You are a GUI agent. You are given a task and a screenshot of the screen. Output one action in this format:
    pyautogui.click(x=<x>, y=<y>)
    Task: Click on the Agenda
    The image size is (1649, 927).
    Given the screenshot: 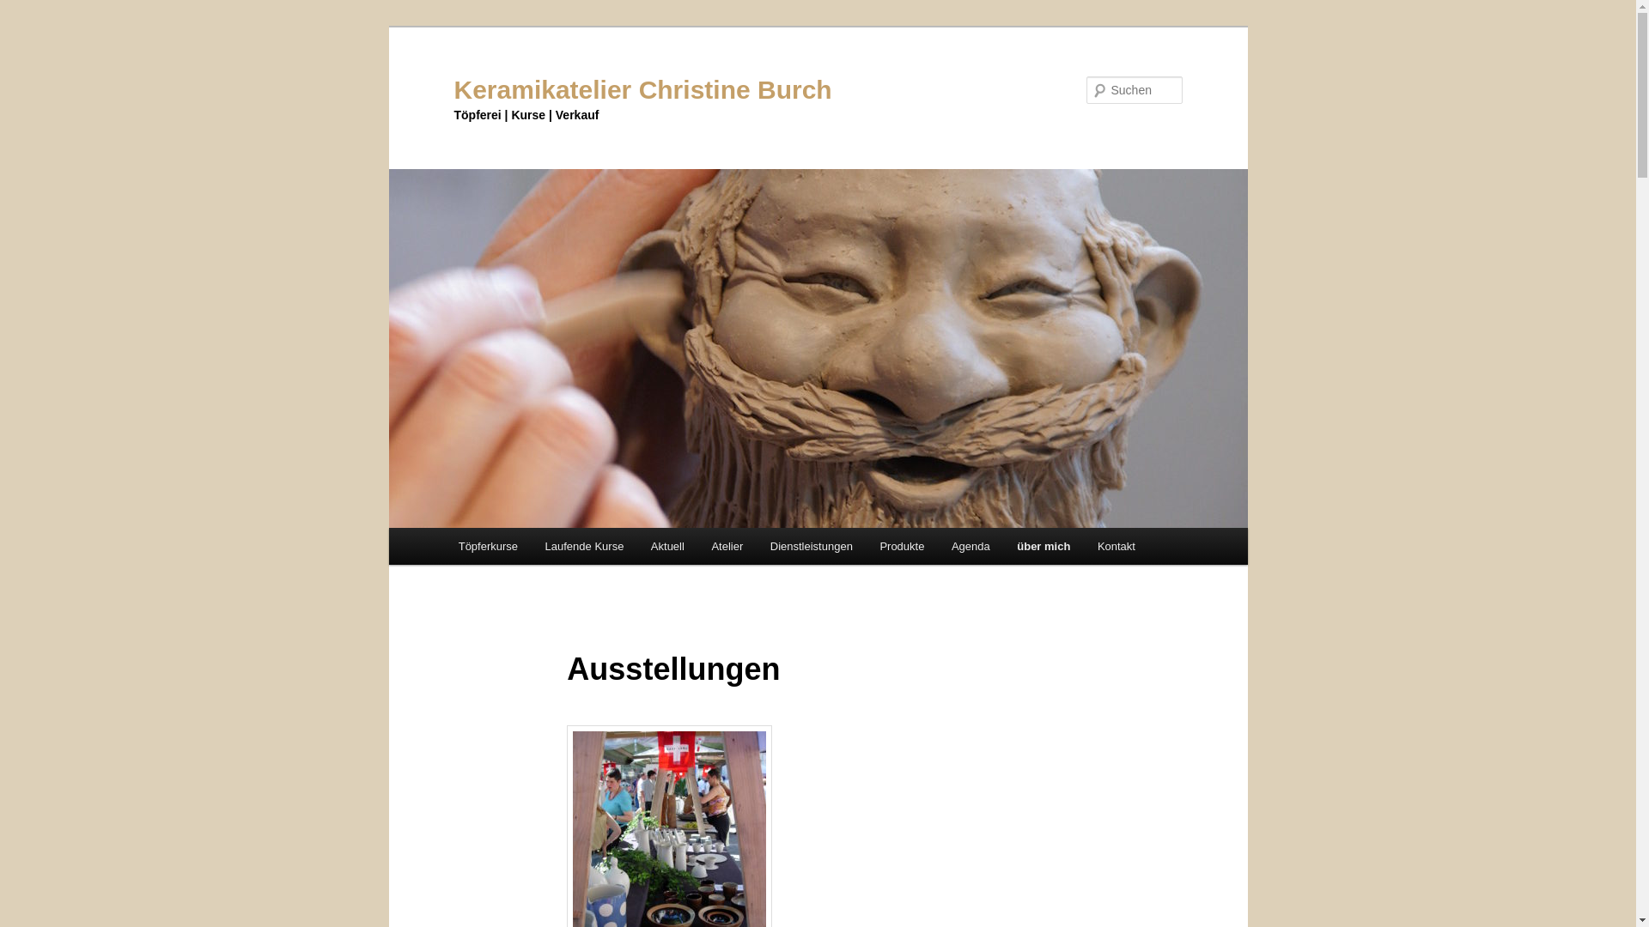 What is the action you would take?
    pyautogui.click(x=971, y=546)
    